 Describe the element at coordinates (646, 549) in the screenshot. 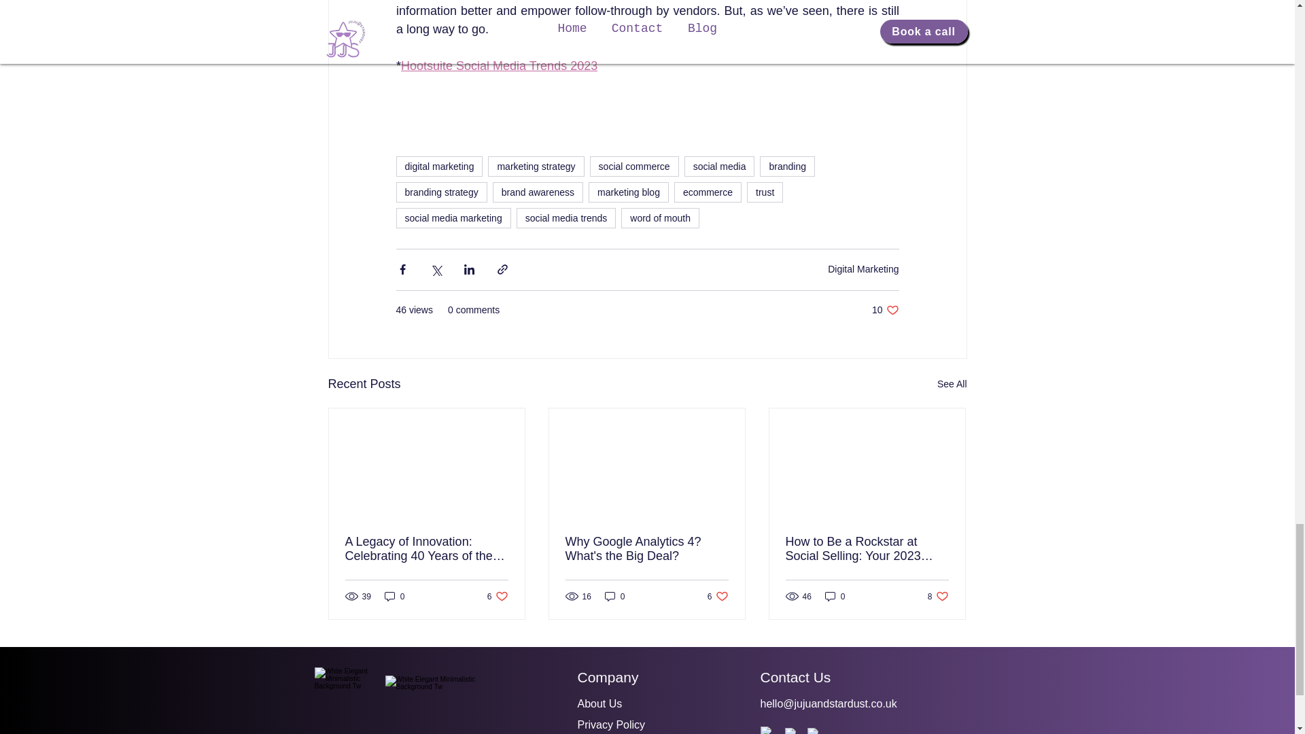

I see `branding` at that location.